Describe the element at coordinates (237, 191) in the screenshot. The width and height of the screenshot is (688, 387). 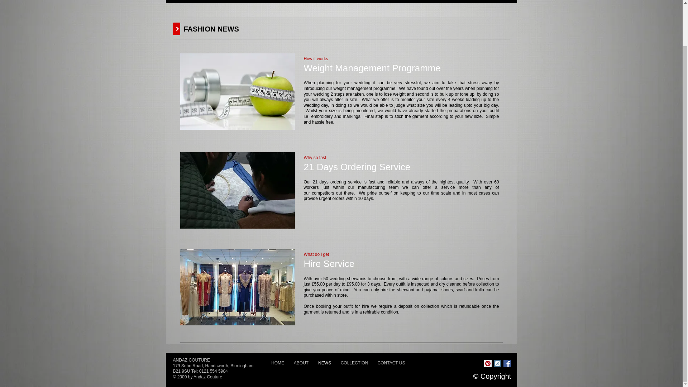
I see `IMG-20160104-WA0012.jpg` at that location.